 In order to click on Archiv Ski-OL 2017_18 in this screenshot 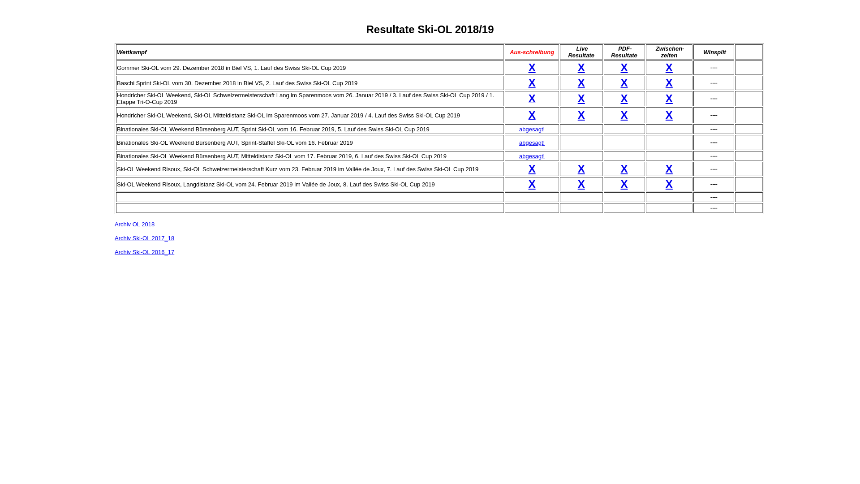, I will do `click(144, 238)`.